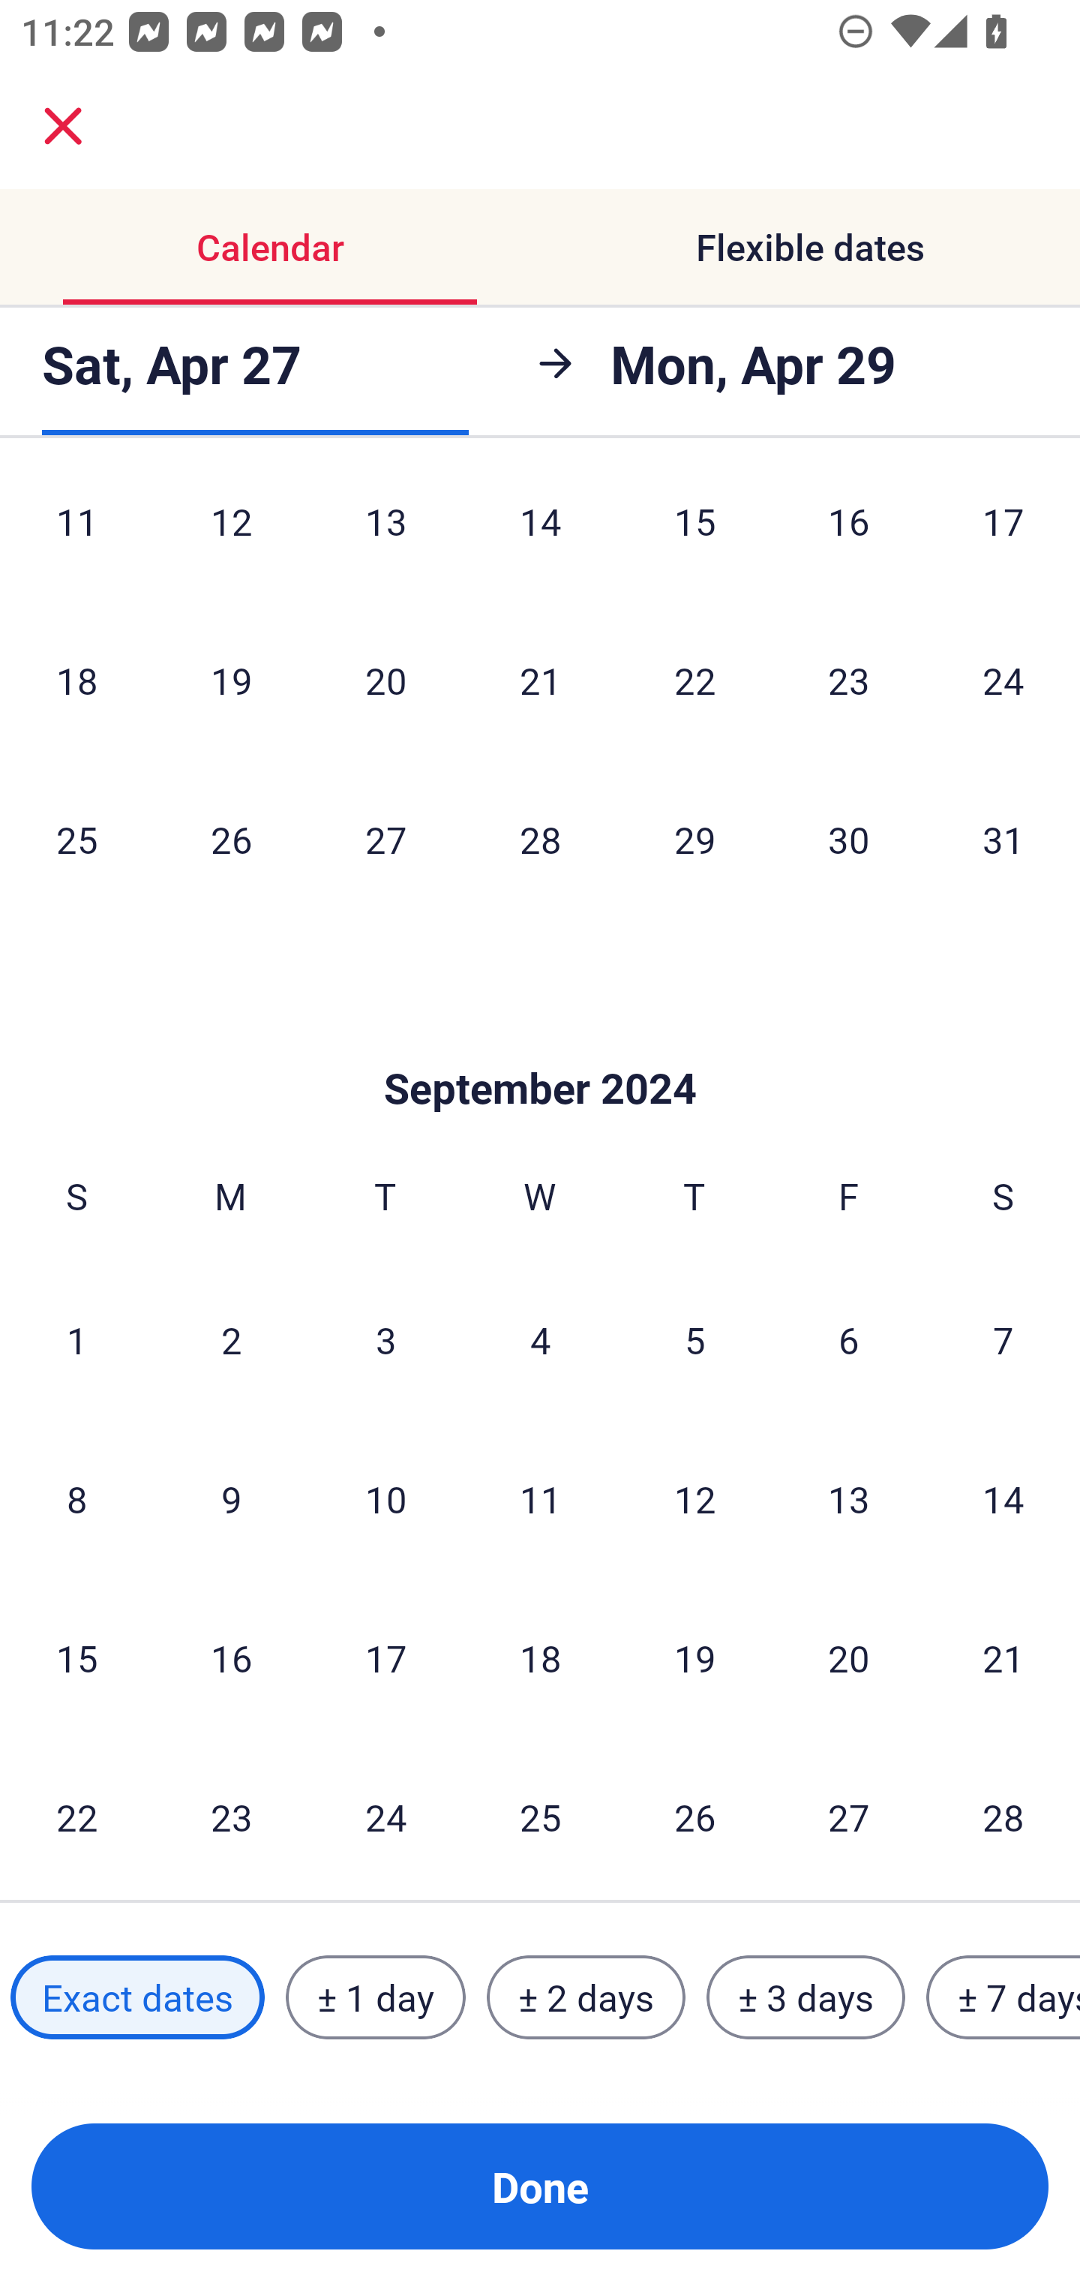 The height and width of the screenshot is (2281, 1080). I want to click on 31 Saturday, August 31, 2024, so click(1003, 839).